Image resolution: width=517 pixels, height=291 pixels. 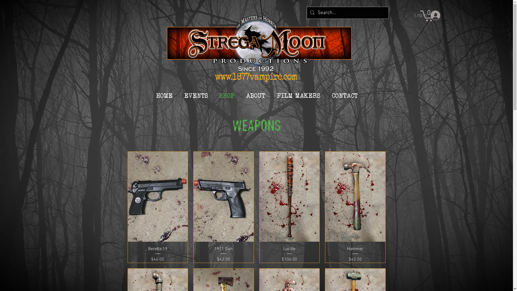 I want to click on FILM MAKERS, so click(x=298, y=95).